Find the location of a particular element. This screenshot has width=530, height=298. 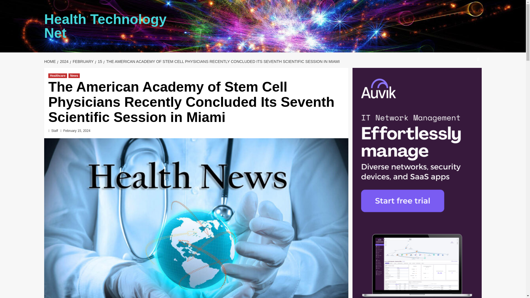

HOME is located at coordinates (51, 61).